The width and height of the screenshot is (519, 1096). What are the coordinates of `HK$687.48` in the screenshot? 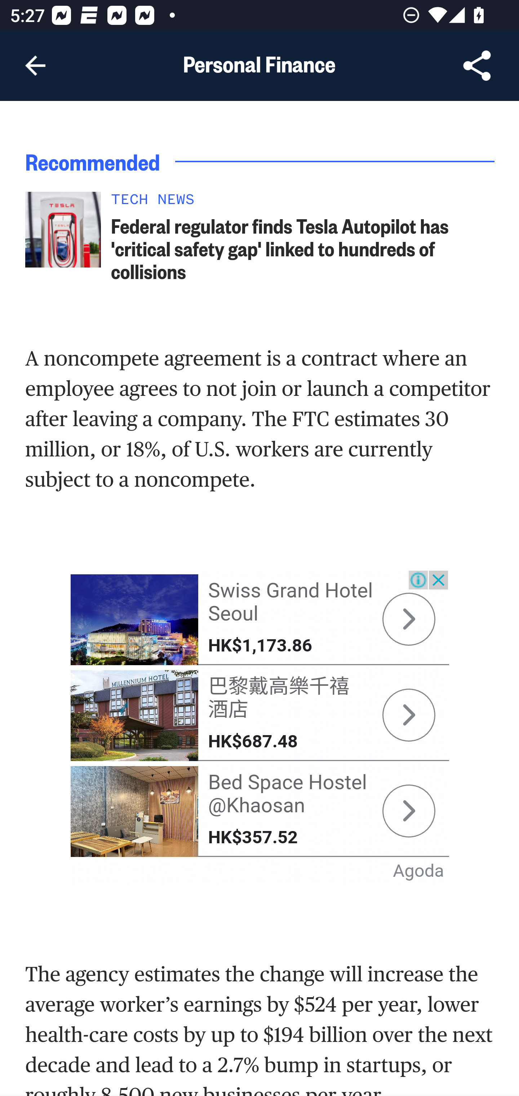 It's located at (253, 741).